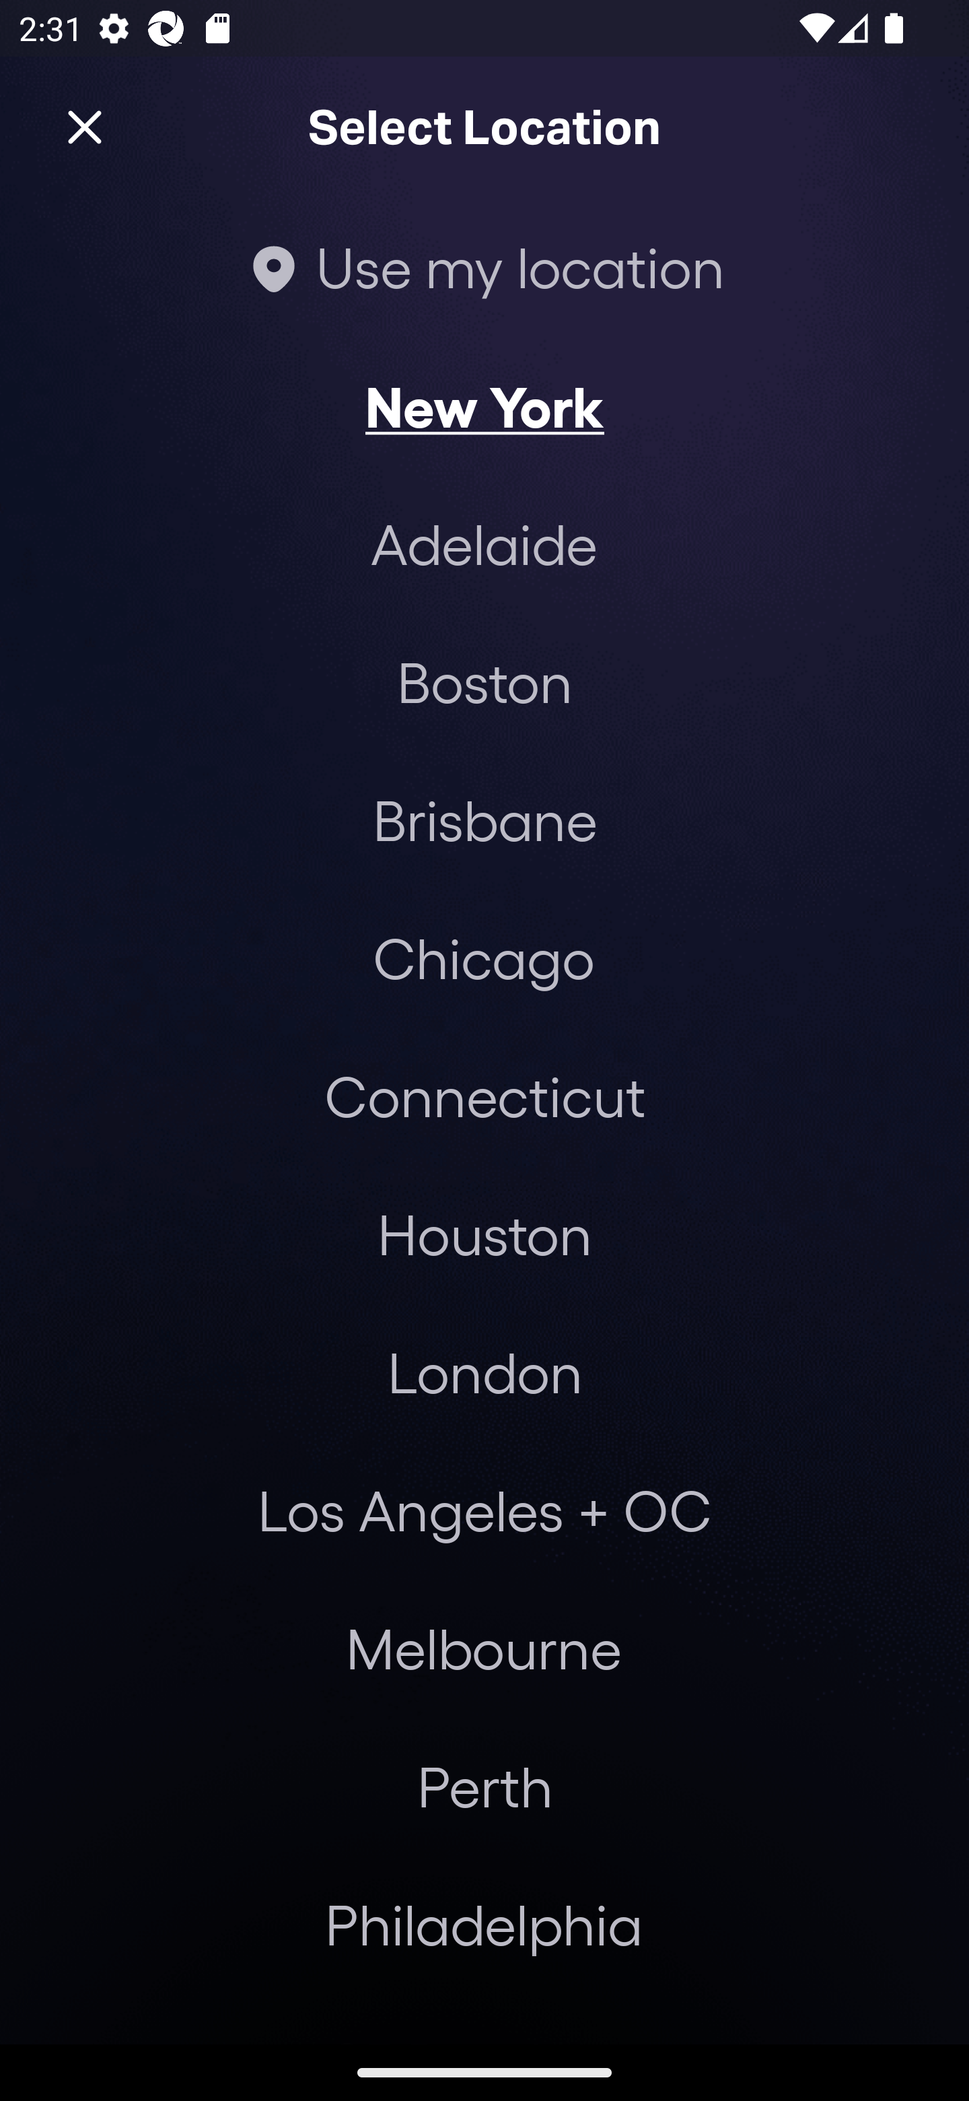 The height and width of the screenshot is (2101, 969). Describe the element at coordinates (85, 128) in the screenshot. I see `Close` at that location.